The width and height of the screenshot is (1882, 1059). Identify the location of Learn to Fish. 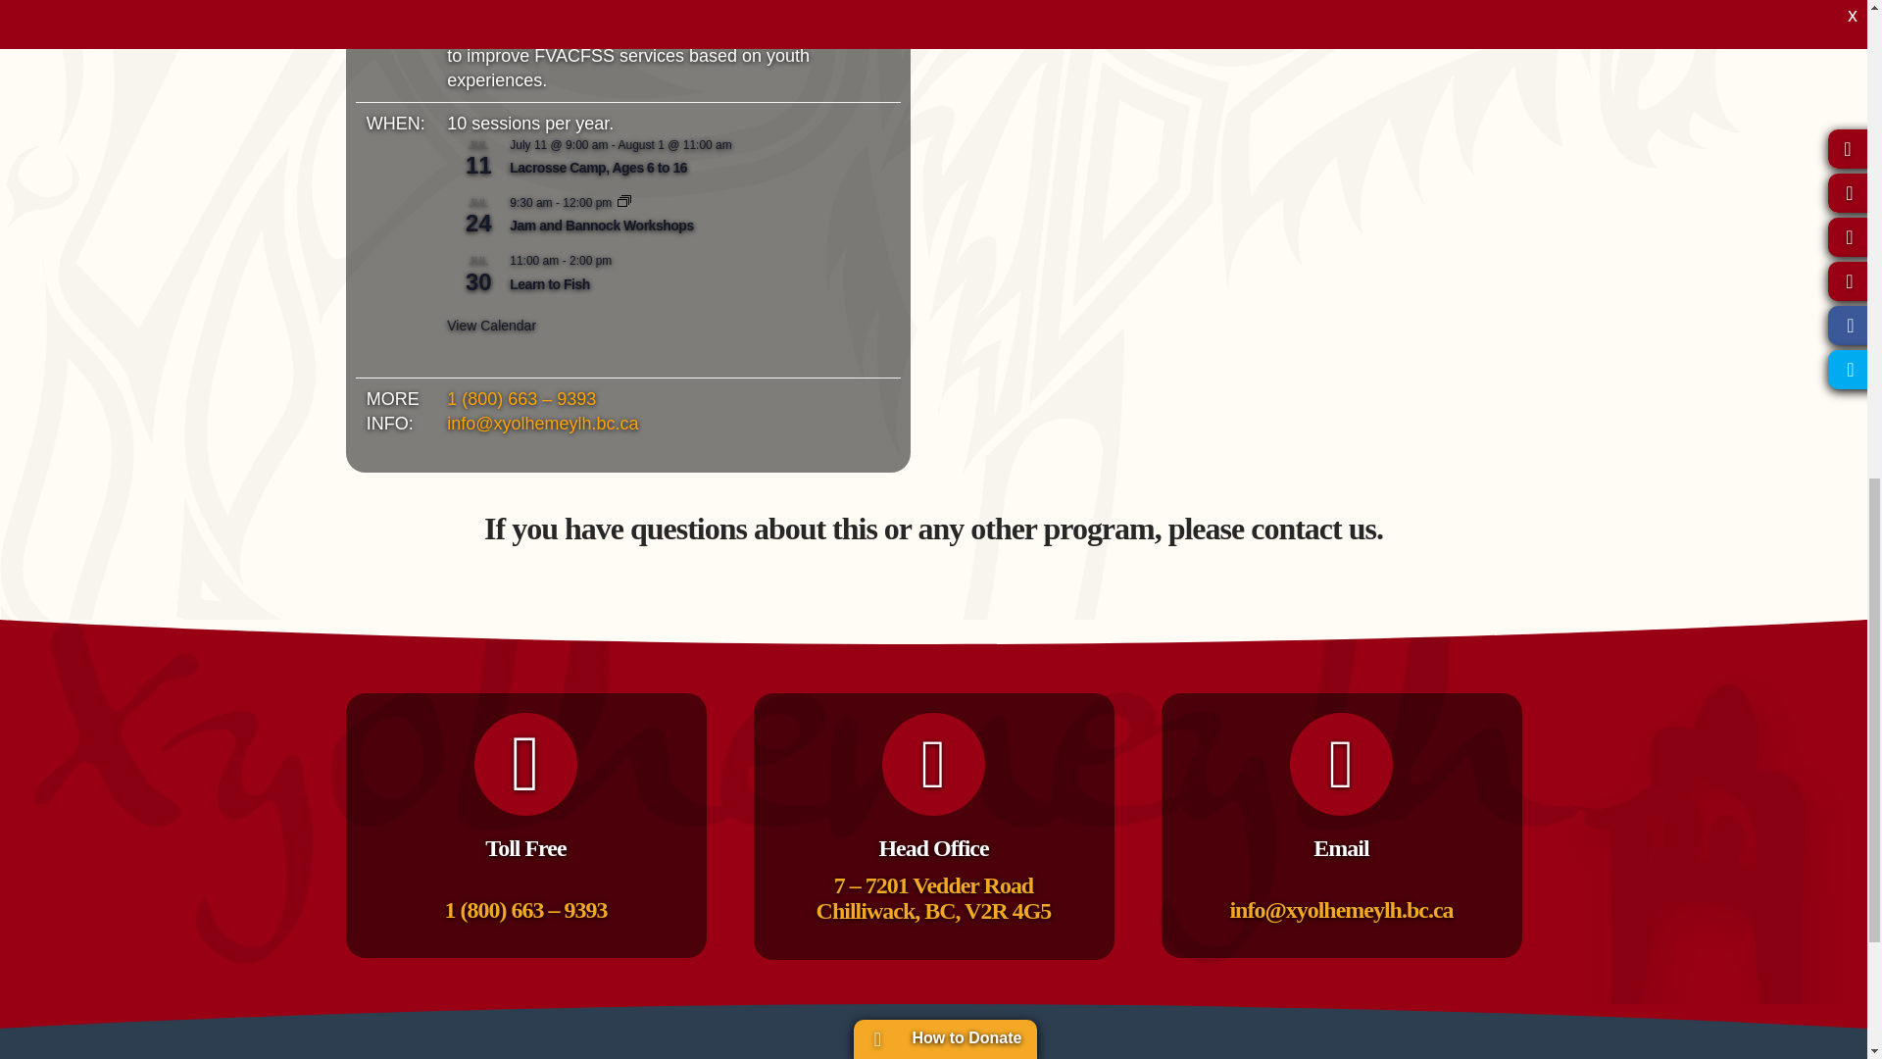
(550, 284).